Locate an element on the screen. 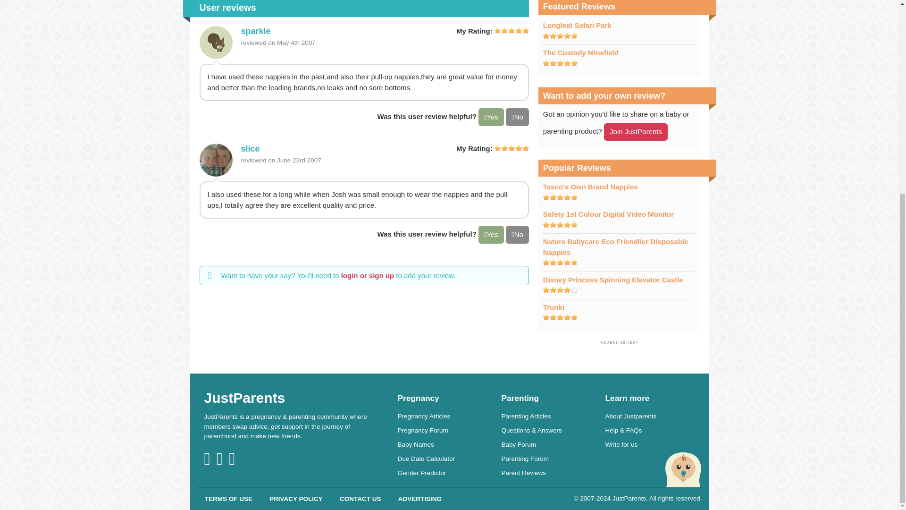 This screenshot has width=906, height=510. Join JustParents is located at coordinates (636, 132).